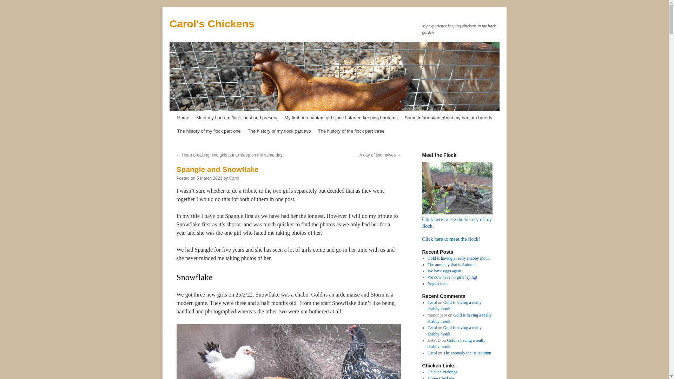 The height and width of the screenshot is (379, 674). What do you see at coordinates (209, 178) in the screenshot?
I see `3:03 pm` at bounding box center [209, 178].